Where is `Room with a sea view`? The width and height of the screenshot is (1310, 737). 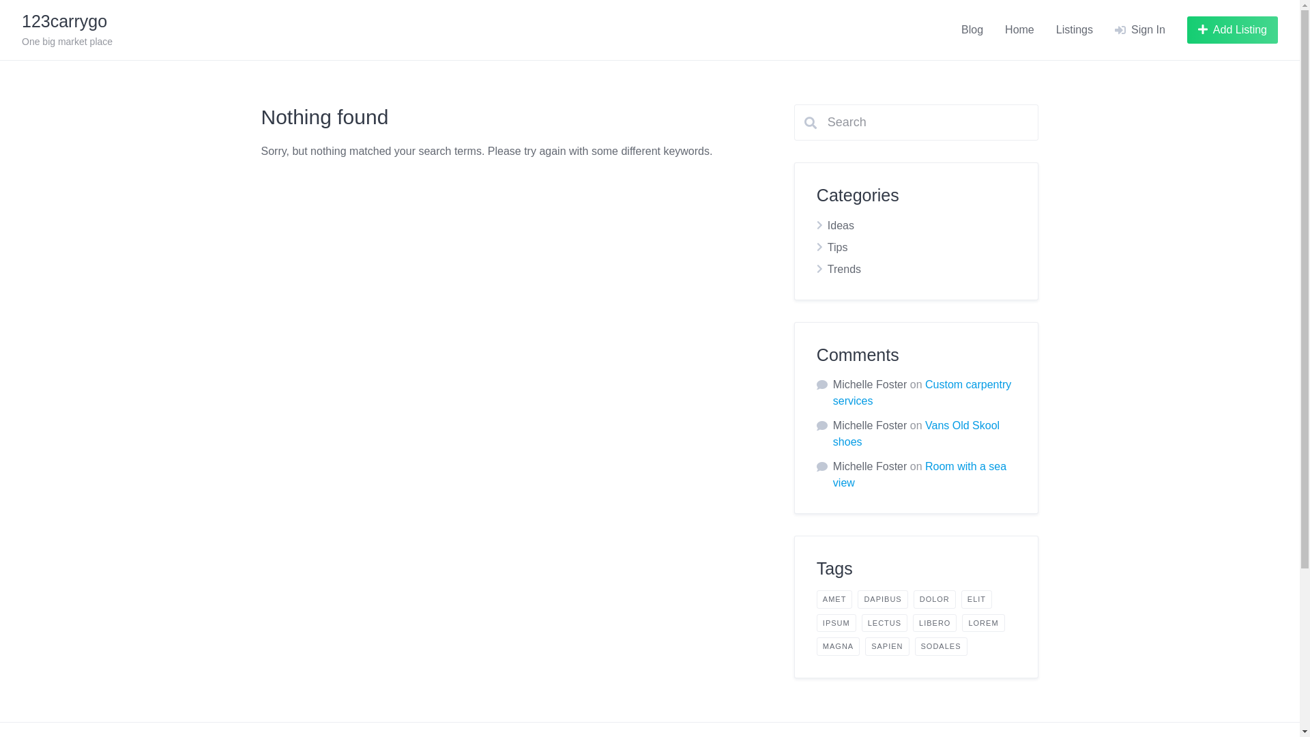 Room with a sea view is located at coordinates (920, 475).